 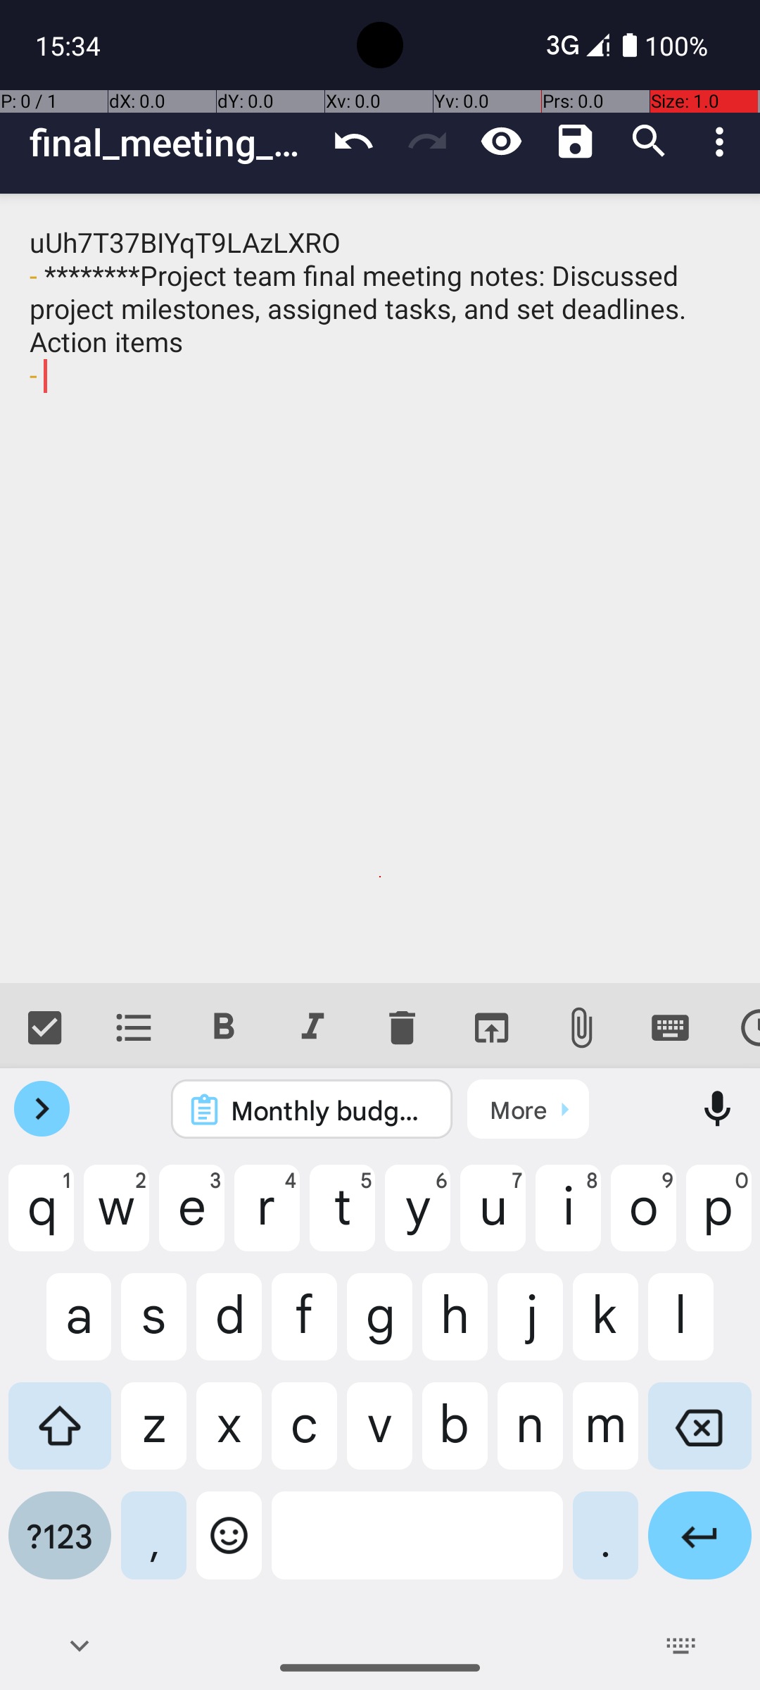 I want to click on final_meeting_notes_project_team, so click(x=173, y=142).